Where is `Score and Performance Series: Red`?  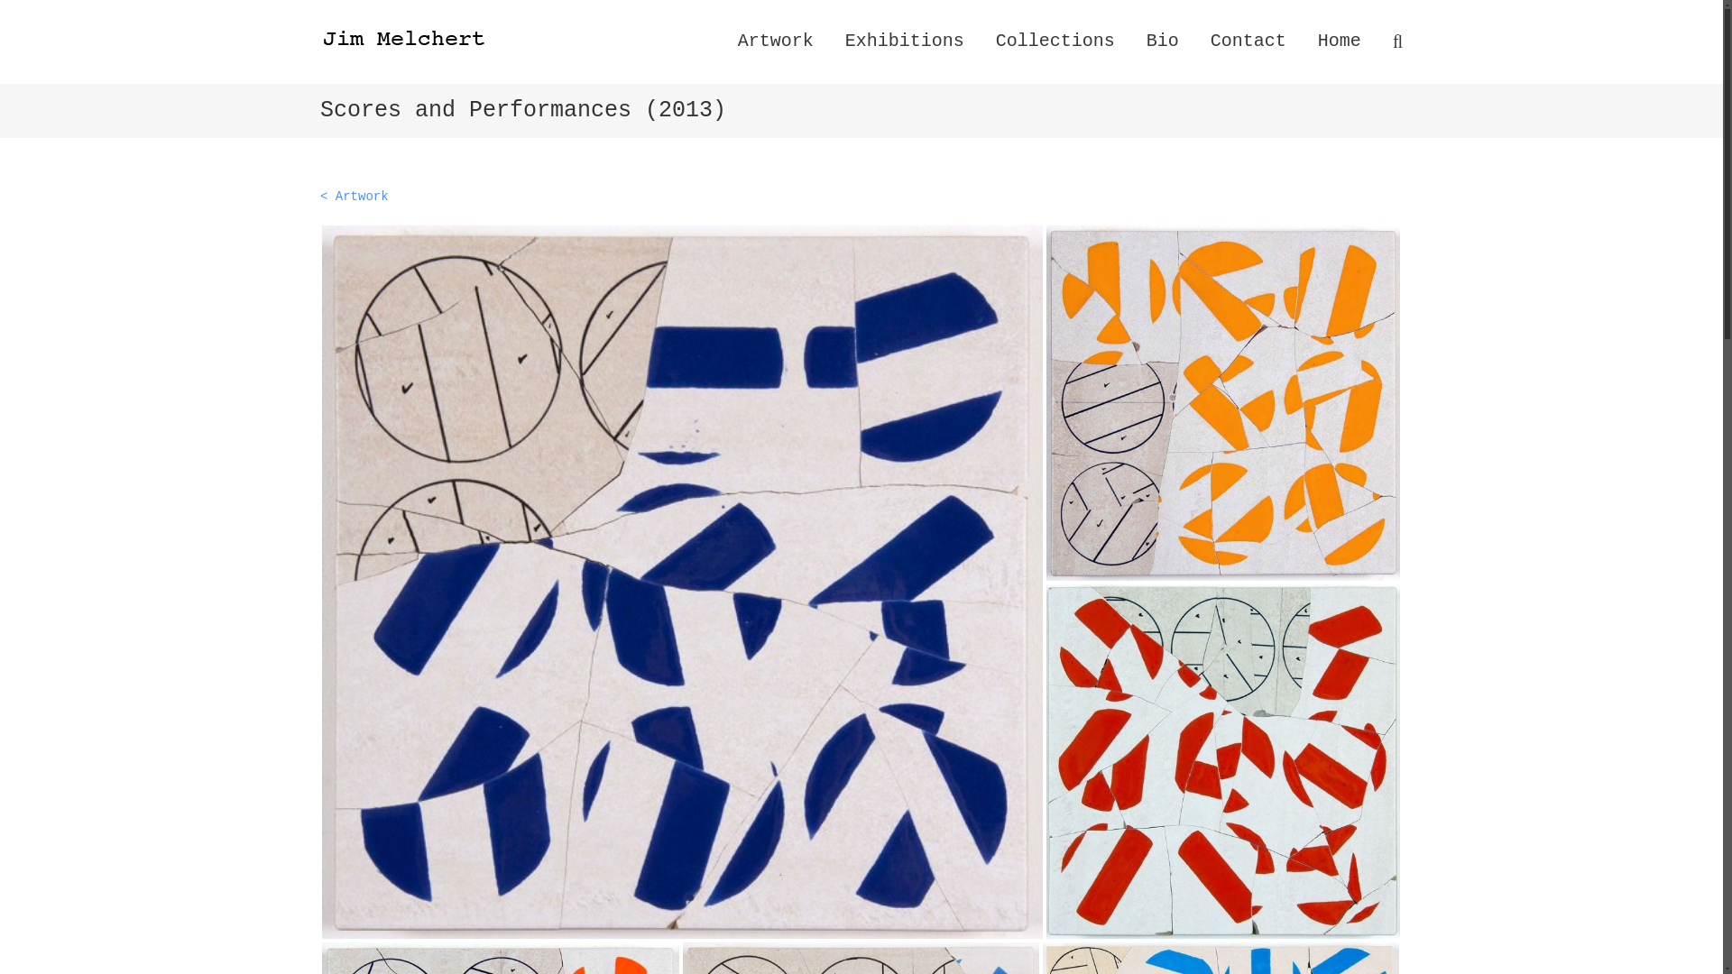 Score and Performance Series: Red is located at coordinates (1222, 761).